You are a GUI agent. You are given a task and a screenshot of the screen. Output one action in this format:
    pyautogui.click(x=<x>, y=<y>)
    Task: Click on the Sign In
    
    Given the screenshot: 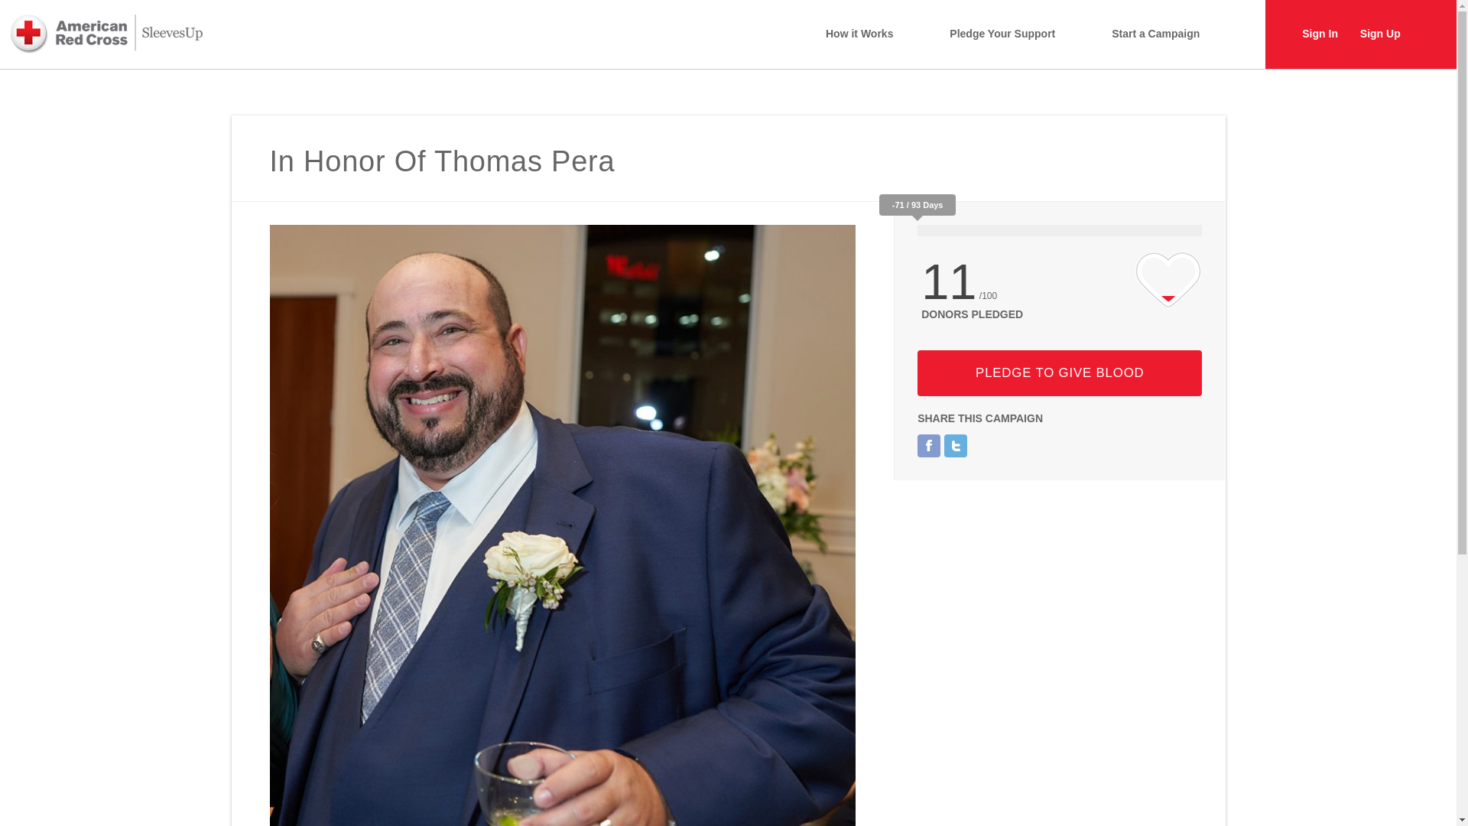 What is the action you would take?
    pyautogui.click(x=1320, y=33)
    